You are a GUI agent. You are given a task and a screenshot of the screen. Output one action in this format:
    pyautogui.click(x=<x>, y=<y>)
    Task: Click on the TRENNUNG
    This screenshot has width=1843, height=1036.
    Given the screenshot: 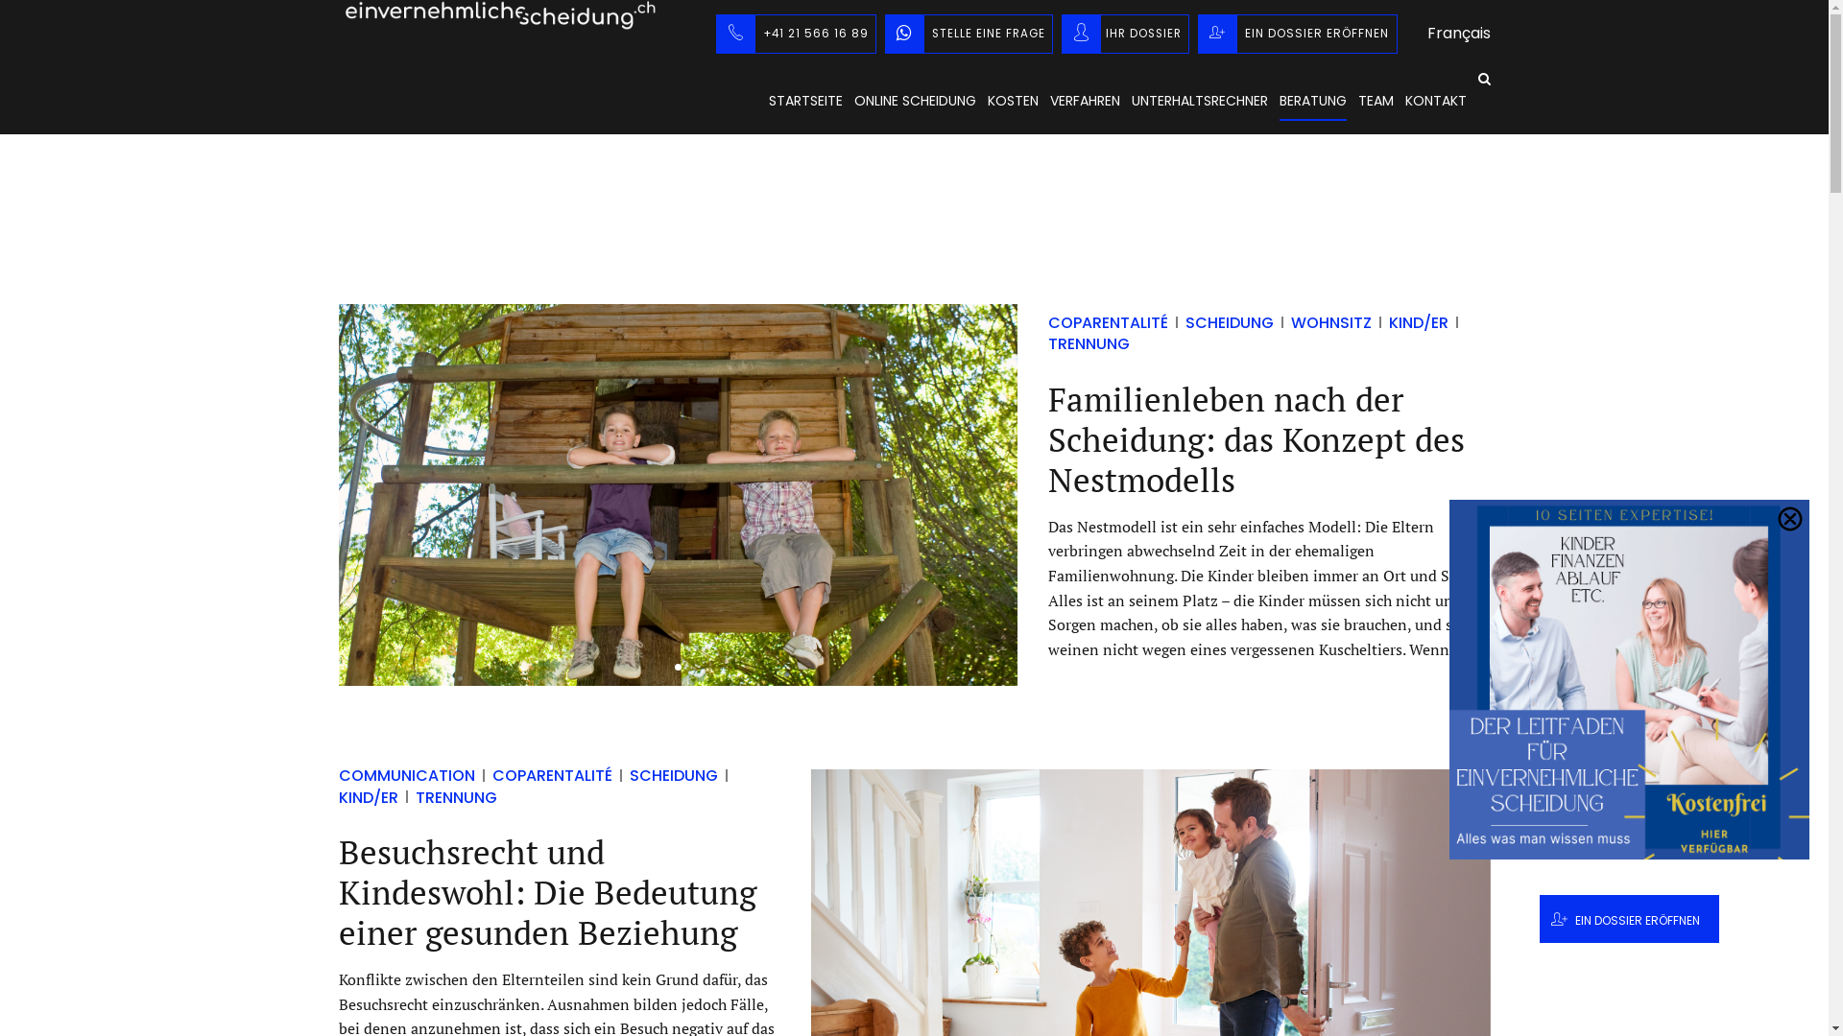 What is the action you would take?
    pyautogui.click(x=1257, y=334)
    